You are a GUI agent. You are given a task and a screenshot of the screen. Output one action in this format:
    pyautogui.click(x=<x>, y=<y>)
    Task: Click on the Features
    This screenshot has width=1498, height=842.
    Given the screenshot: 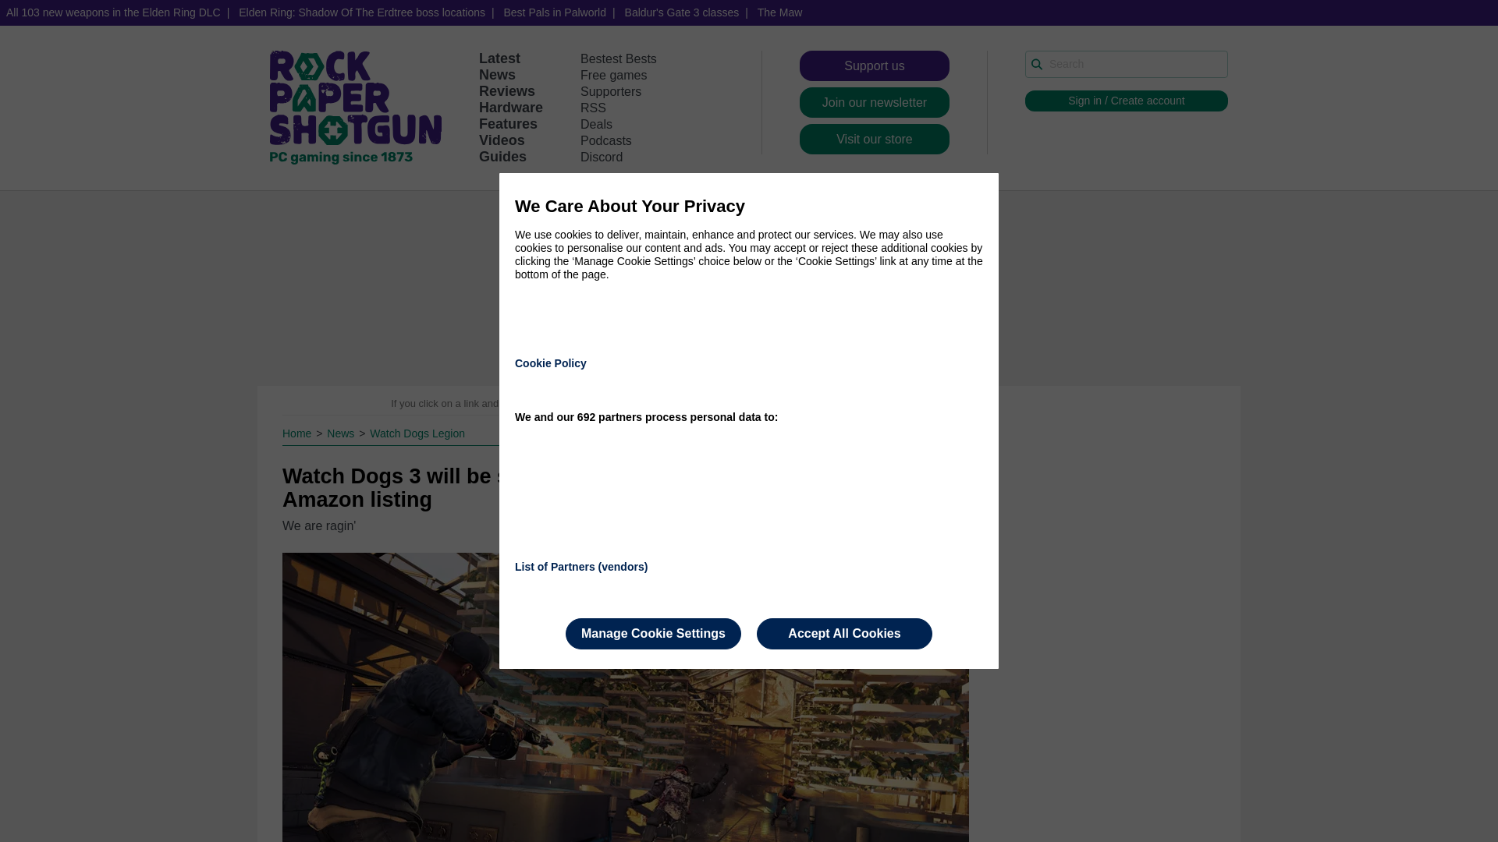 What is the action you would take?
    pyautogui.click(x=509, y=123)
    